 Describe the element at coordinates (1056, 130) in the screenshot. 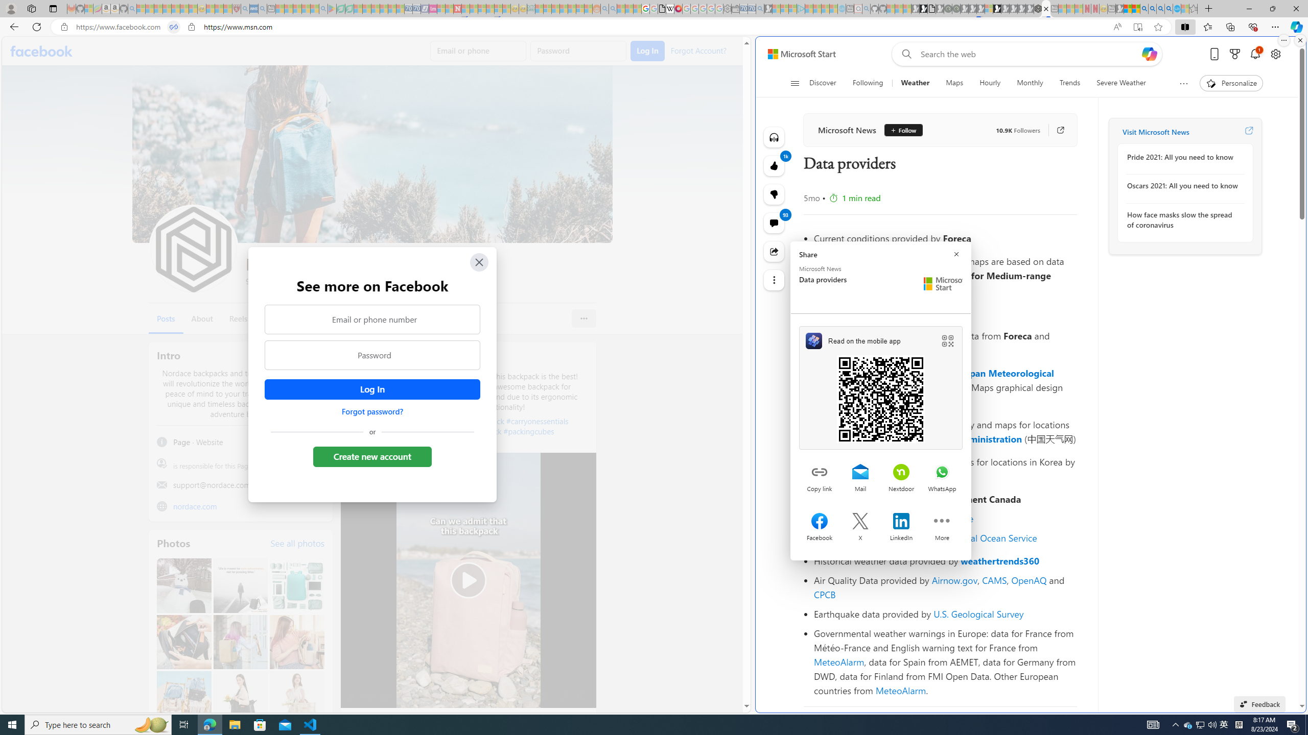

I see `Go to publisher's site` at that location.